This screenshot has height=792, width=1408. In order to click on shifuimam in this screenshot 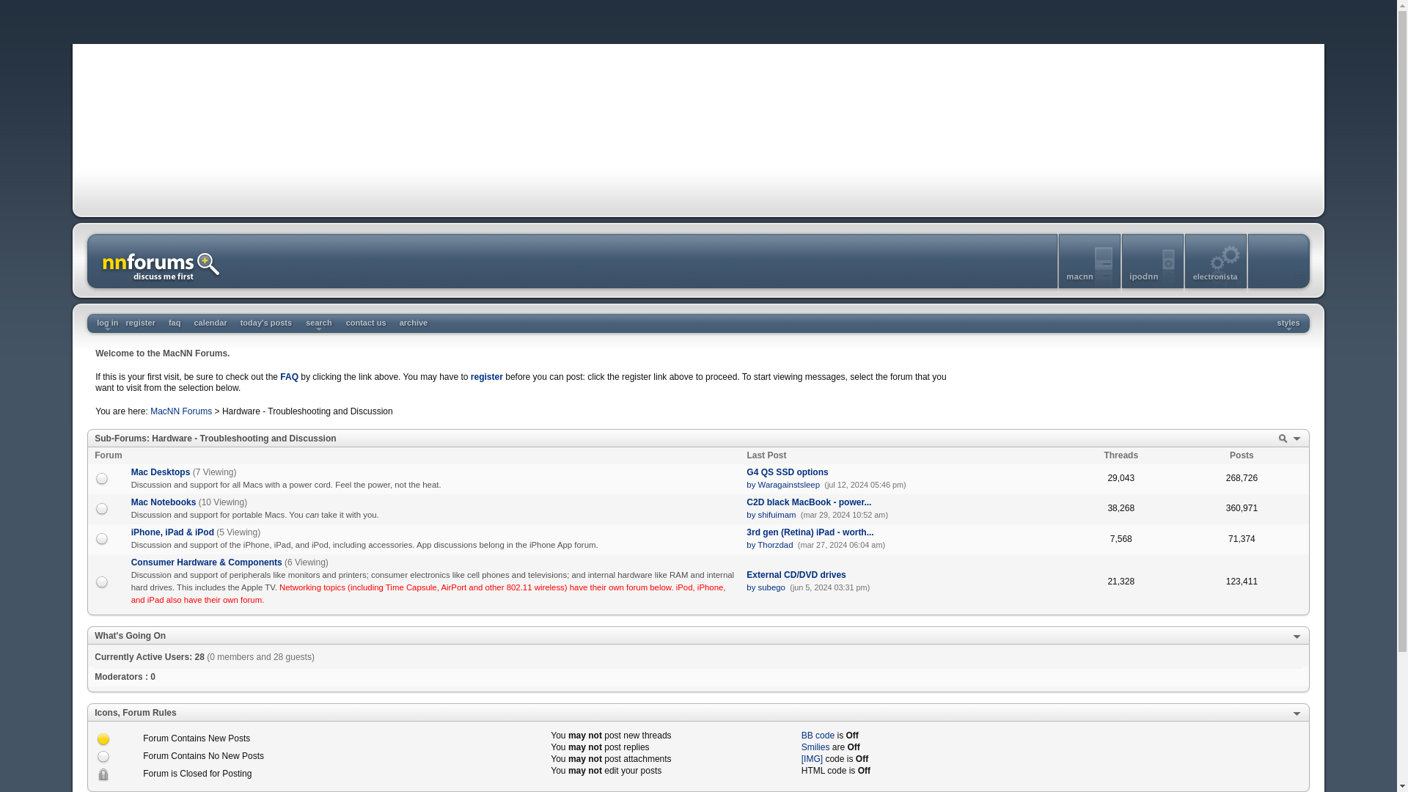, I will do `click(777, 515)`.